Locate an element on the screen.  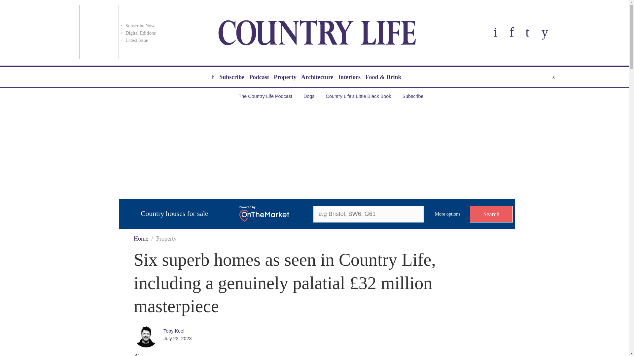
Country Life is located at coordinates (317, 33).